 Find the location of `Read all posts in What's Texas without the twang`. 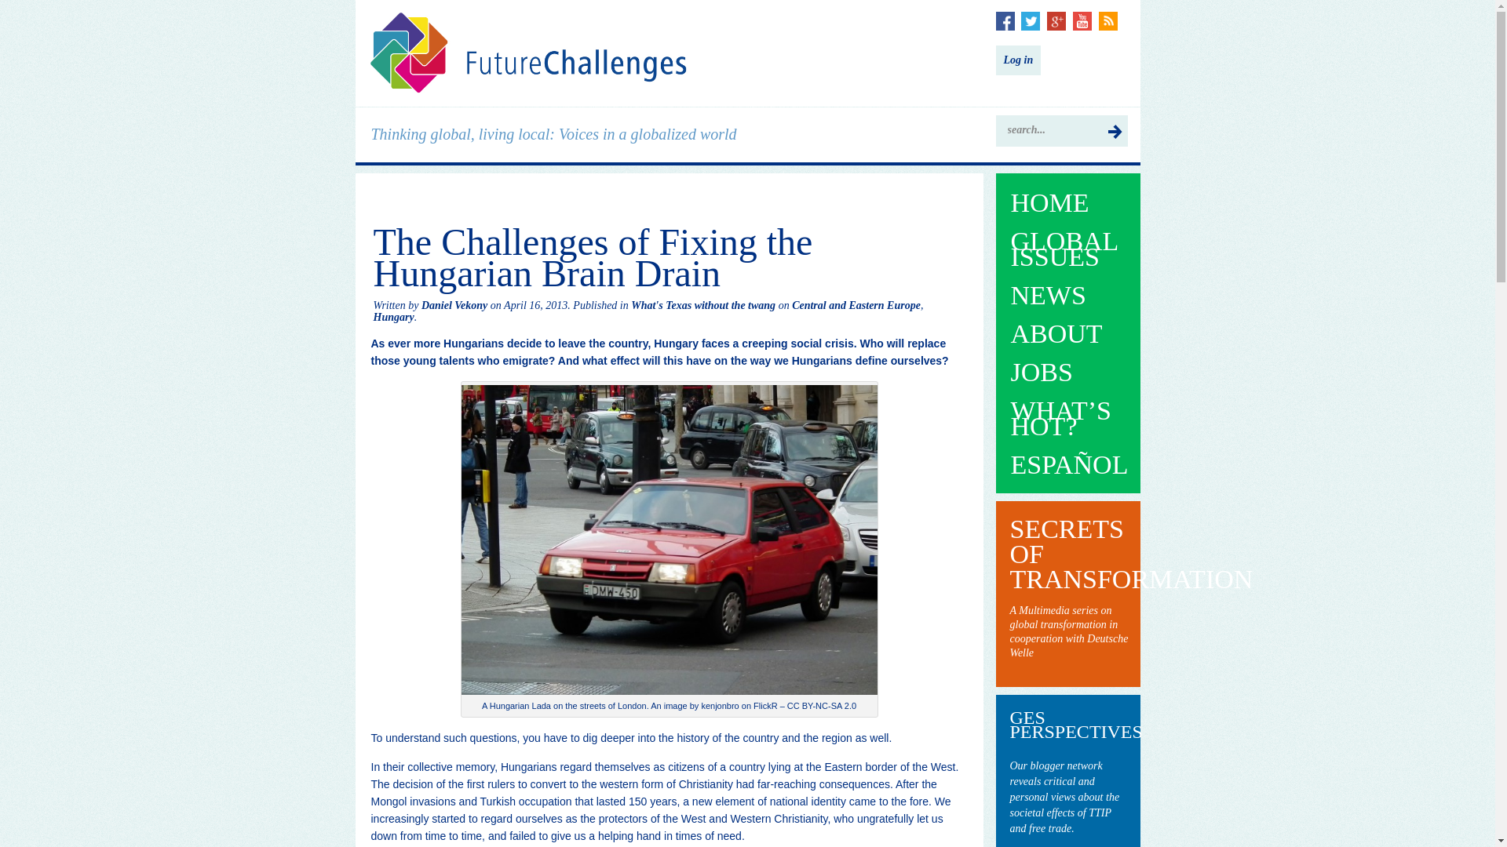

Read all posts in What's Texas without the twang is located at coordinates (703, 306).